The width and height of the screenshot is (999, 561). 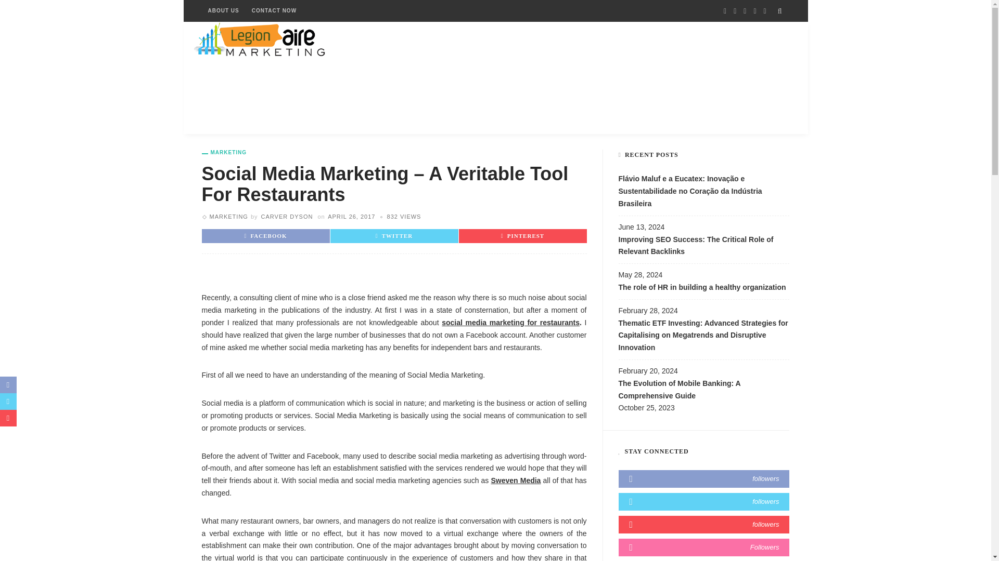 I want to click on ABOUT US, so click(x=224, y=11).